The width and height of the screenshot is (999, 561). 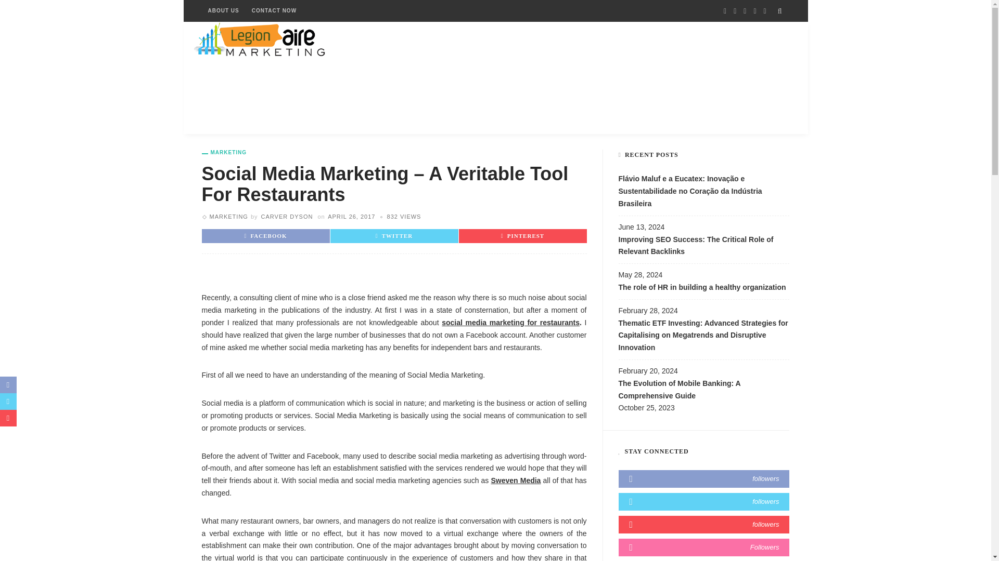 I want to click on ABOUT US, so click(x=224, y=11).